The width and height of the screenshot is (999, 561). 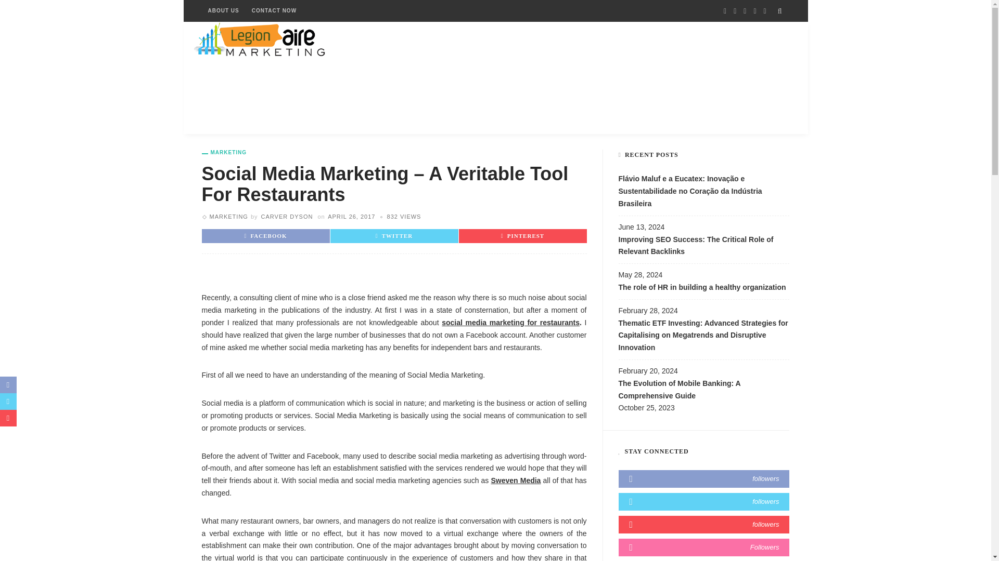 I want to click on ABOUT US, so click(x=224, y=11).